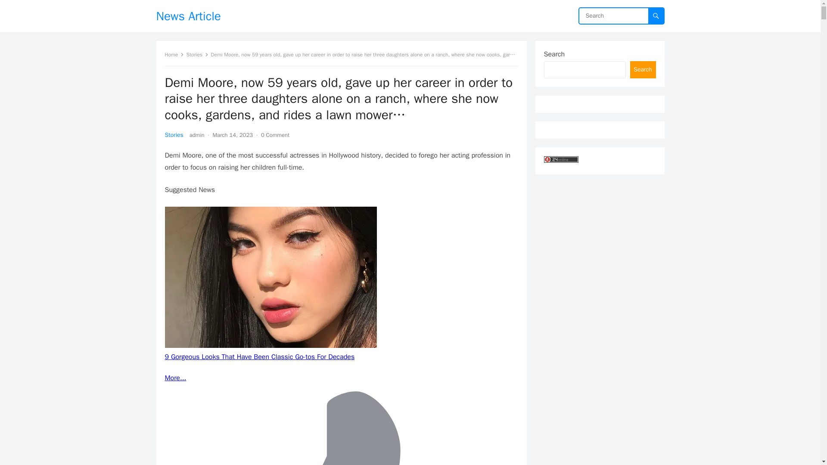 The image size is (827, 465). Describe the element at coordinates (174, 54) in the screenshot. I see `Home` at that location.